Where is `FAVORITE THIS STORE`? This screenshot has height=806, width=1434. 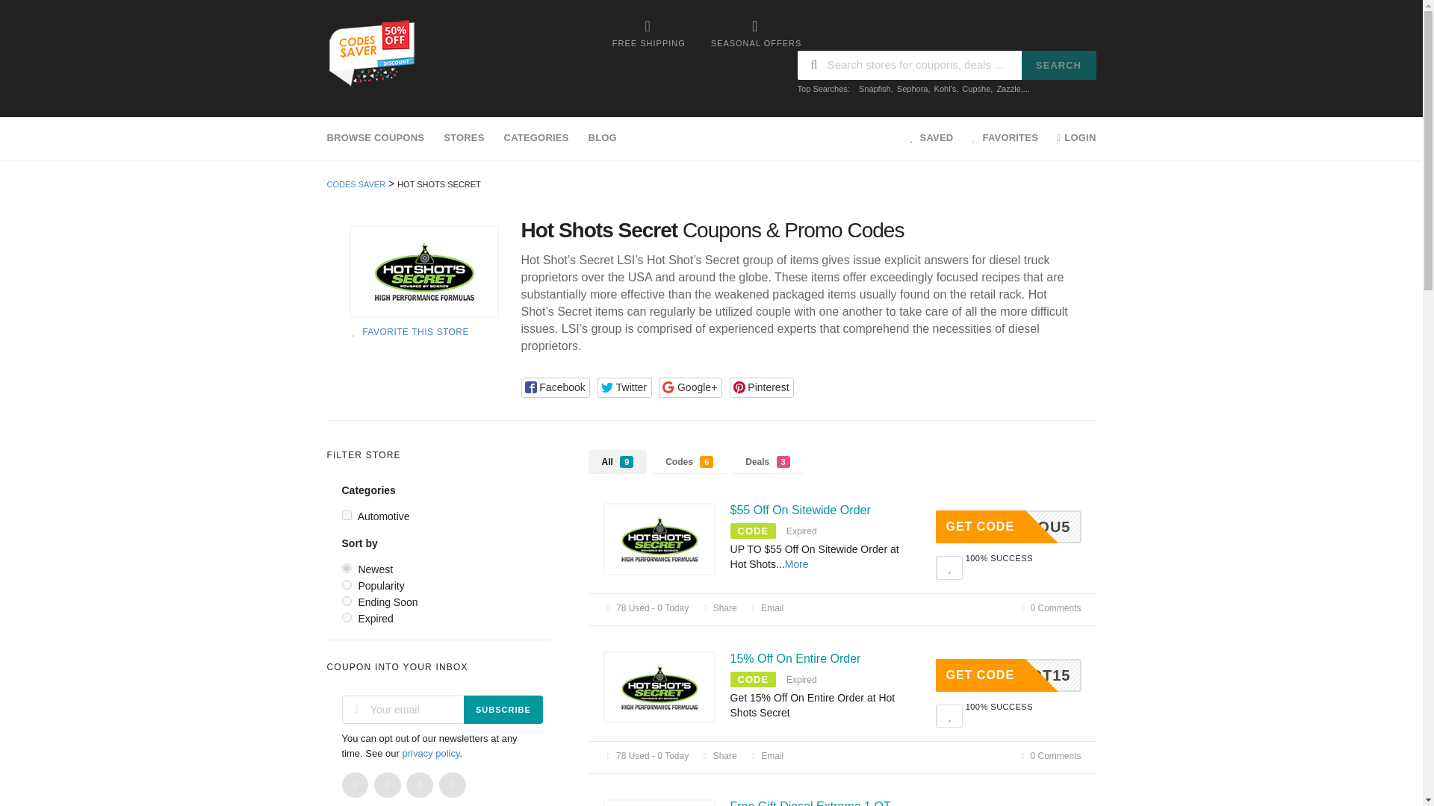 FAVORITE THIS STORE is located at coordinates (409, 332).